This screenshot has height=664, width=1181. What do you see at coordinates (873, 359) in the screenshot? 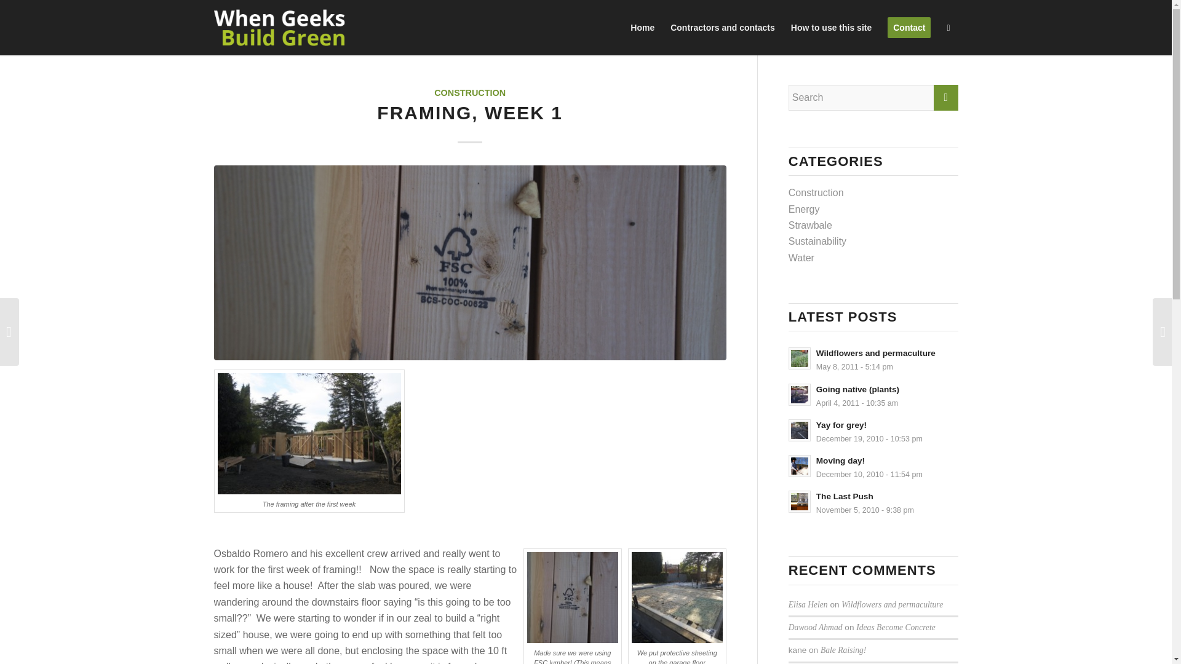
I see `Sustainability` at bounding box center [873, 359].